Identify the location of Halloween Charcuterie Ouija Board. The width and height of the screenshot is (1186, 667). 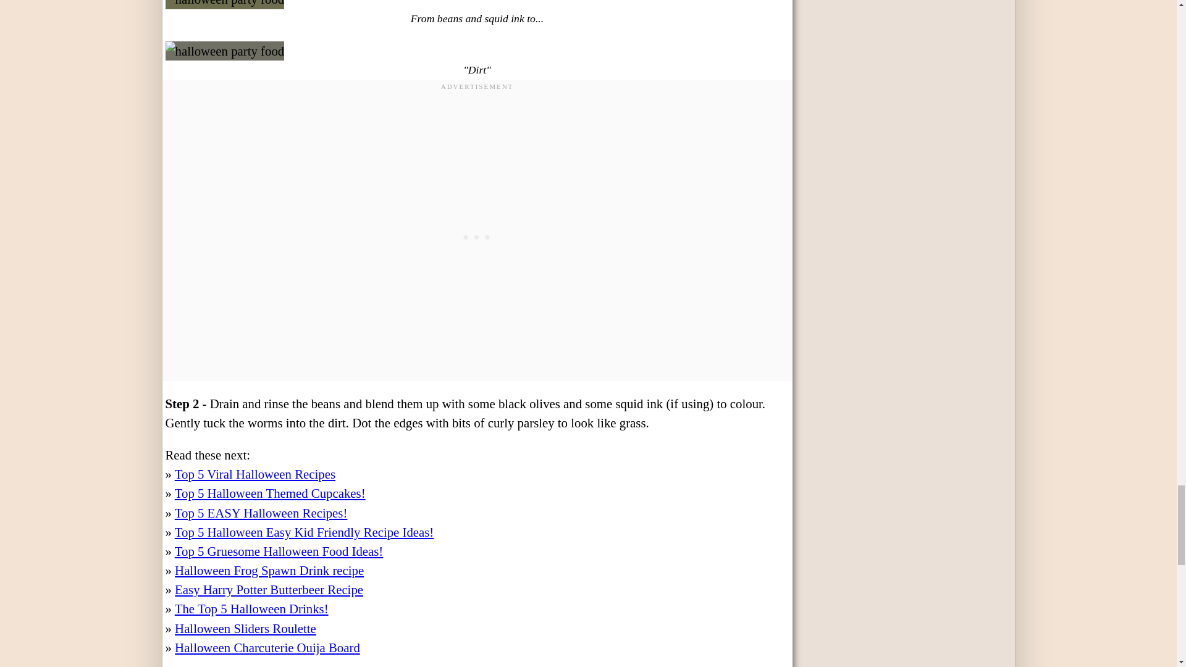
(267, 647).